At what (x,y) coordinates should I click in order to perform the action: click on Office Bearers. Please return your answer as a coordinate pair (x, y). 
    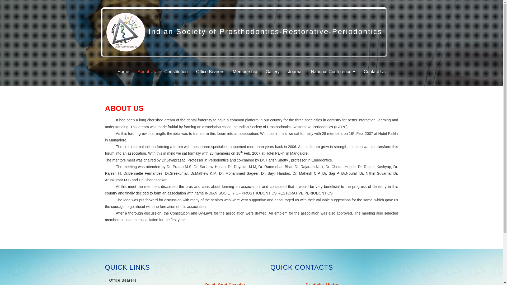
    Looking at the image, I should click on (122, 280).